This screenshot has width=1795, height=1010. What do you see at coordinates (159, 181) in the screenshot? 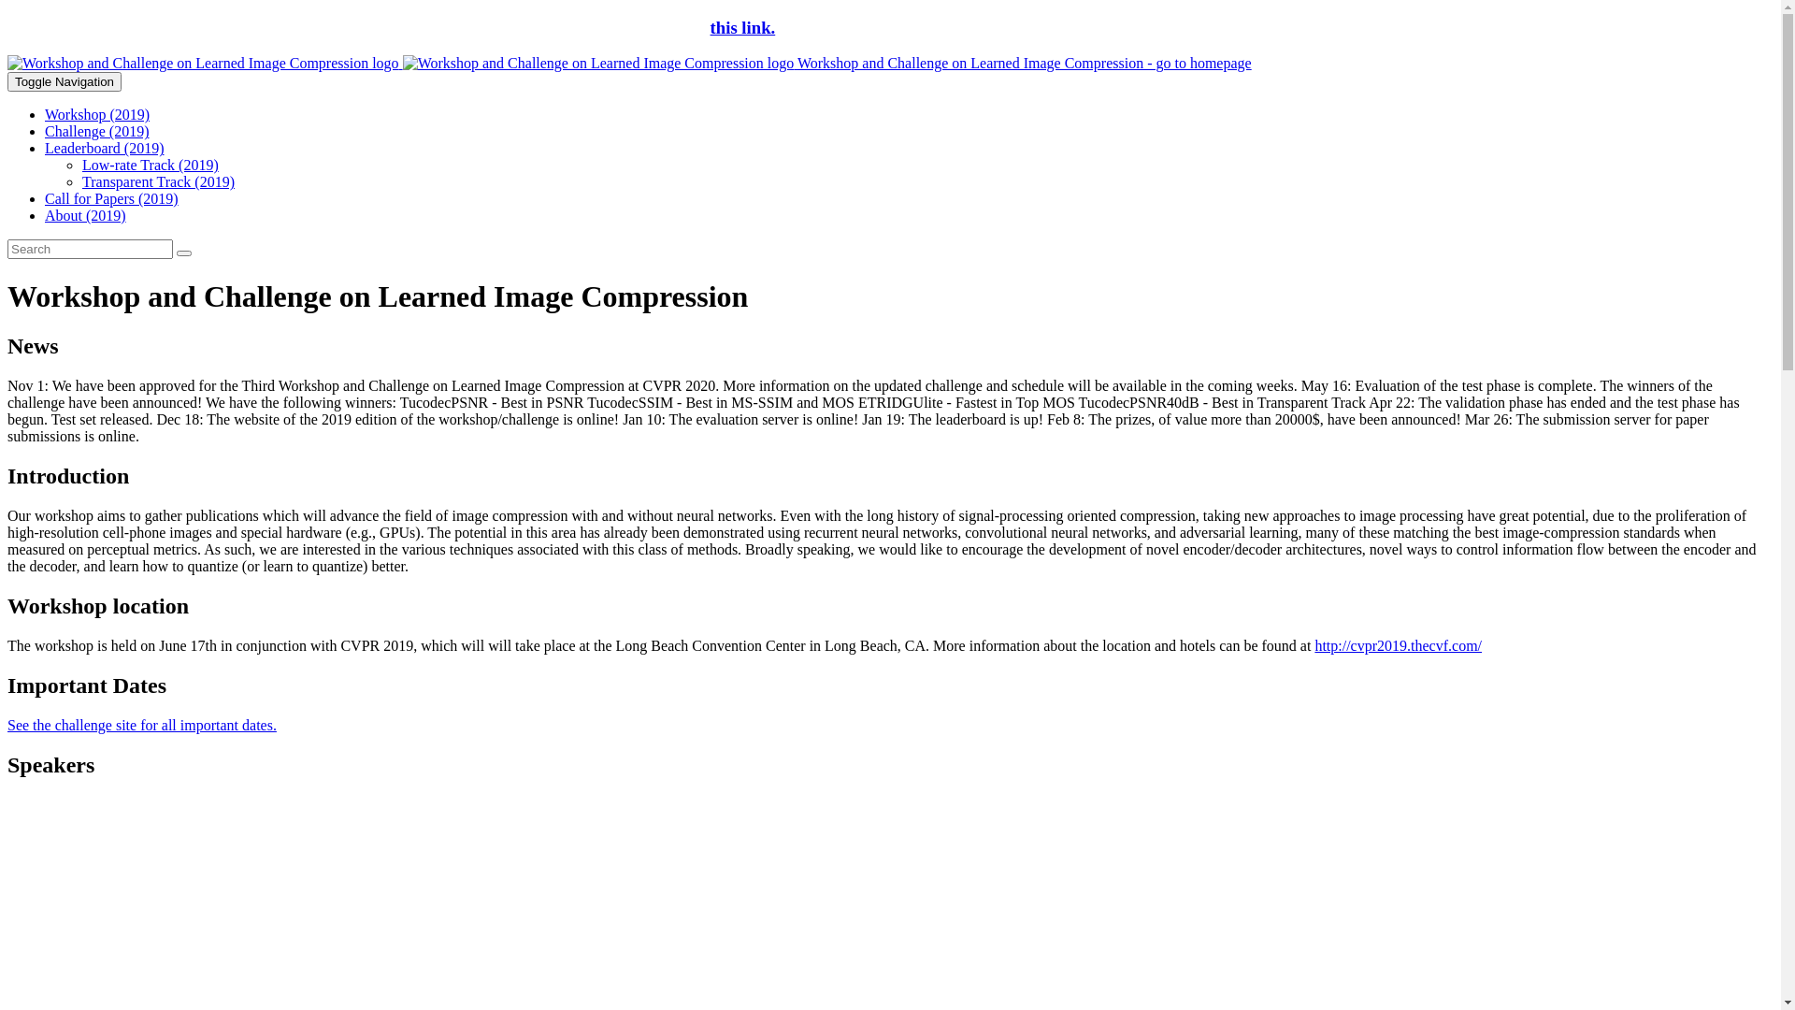
I see `Transparent Track (2019)` at bounding box center [159, 181].